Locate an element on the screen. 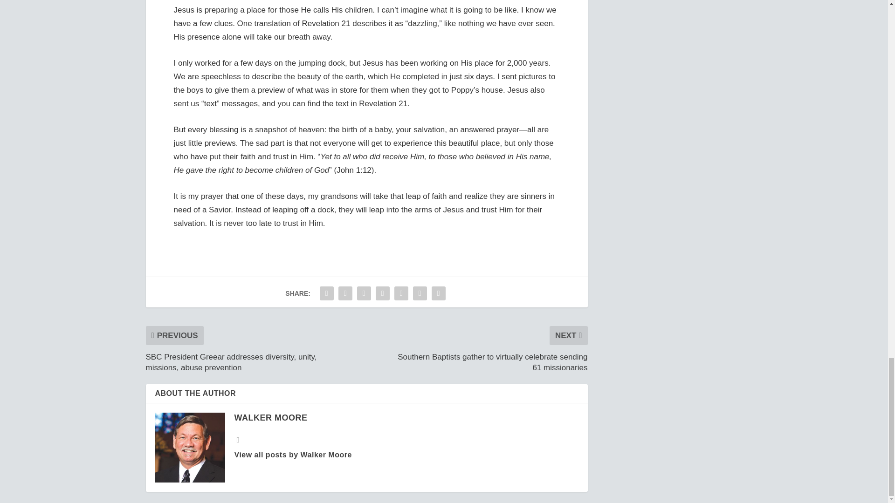 The height and width of the screenshot is (503, 895). View all posts by Walker Moore is located at coordinates (293, 455).